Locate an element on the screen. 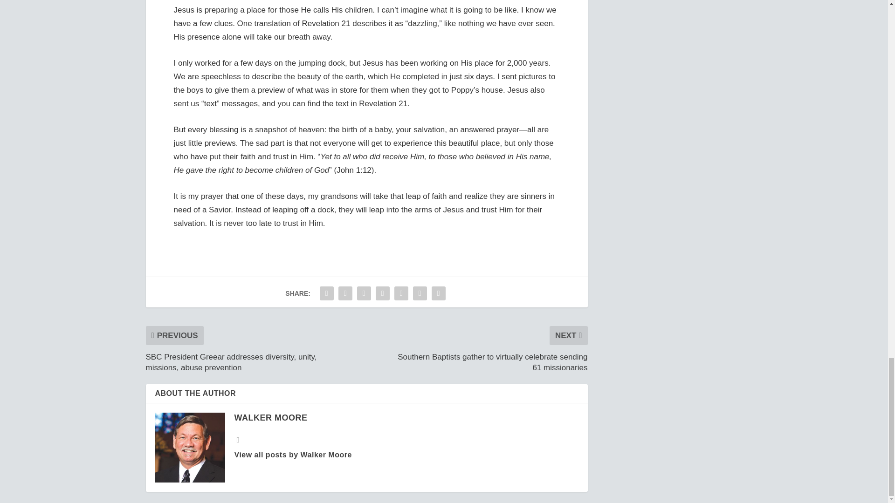 The height and width of the screenshot is (503, 895). View all posts by Walker Moore is located at coordinates (293, 455).